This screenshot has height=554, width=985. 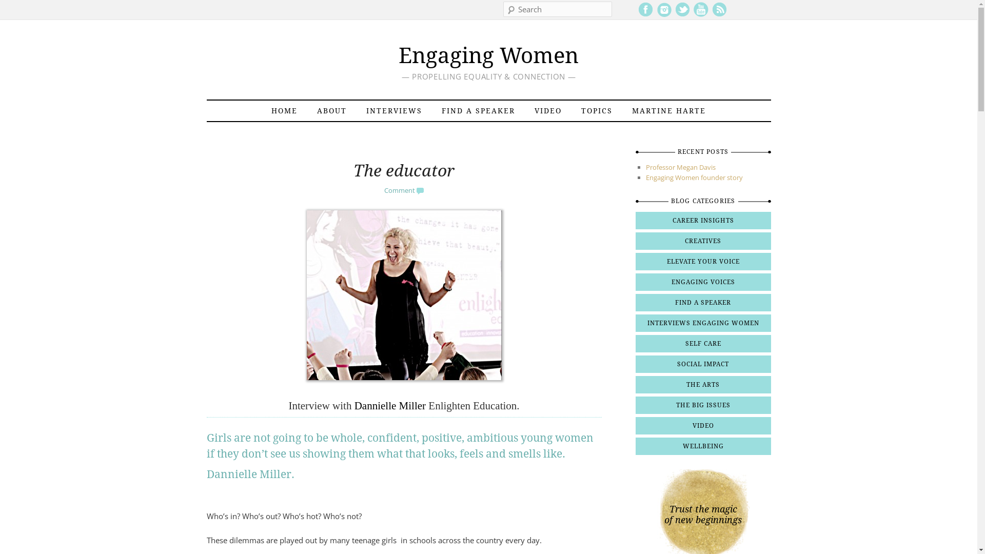 I want to click on Follow on Facebook, so click(x=645, y=15).